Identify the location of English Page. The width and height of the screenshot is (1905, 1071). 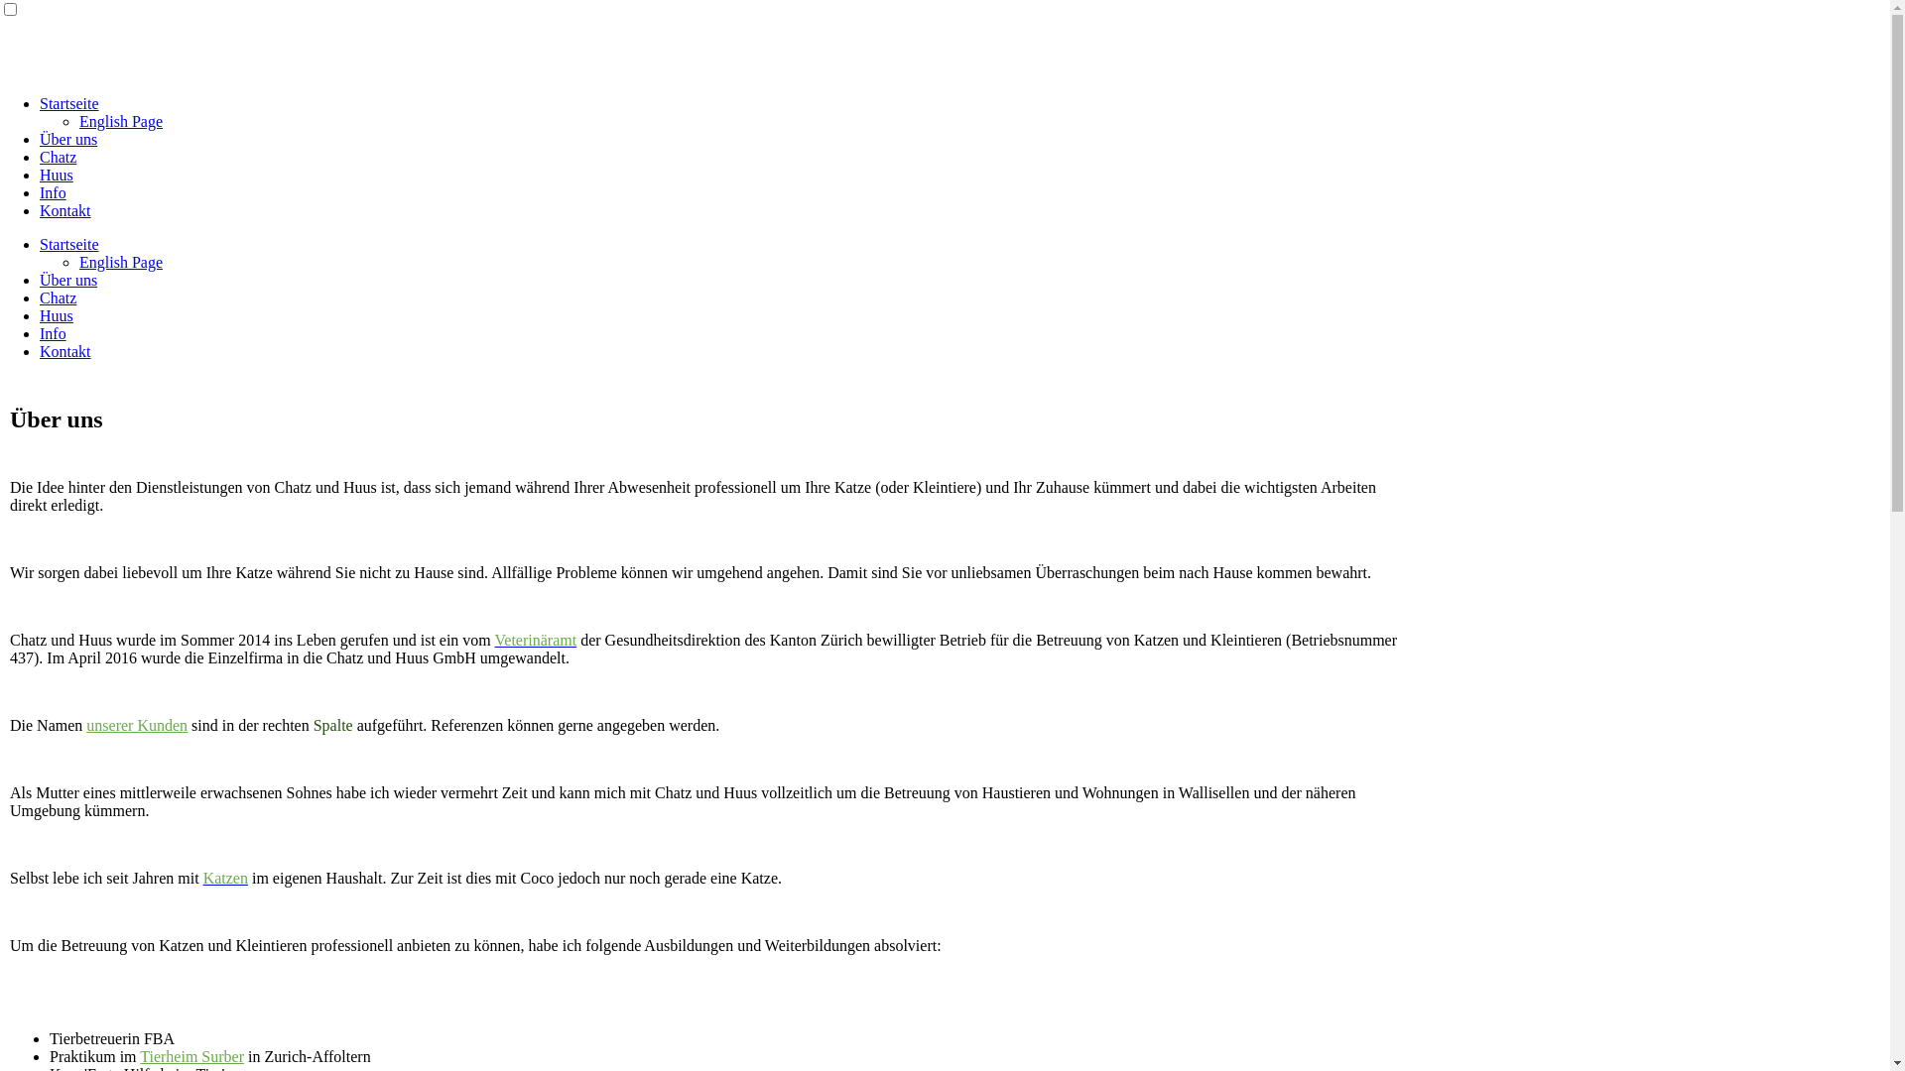
(121, 121).